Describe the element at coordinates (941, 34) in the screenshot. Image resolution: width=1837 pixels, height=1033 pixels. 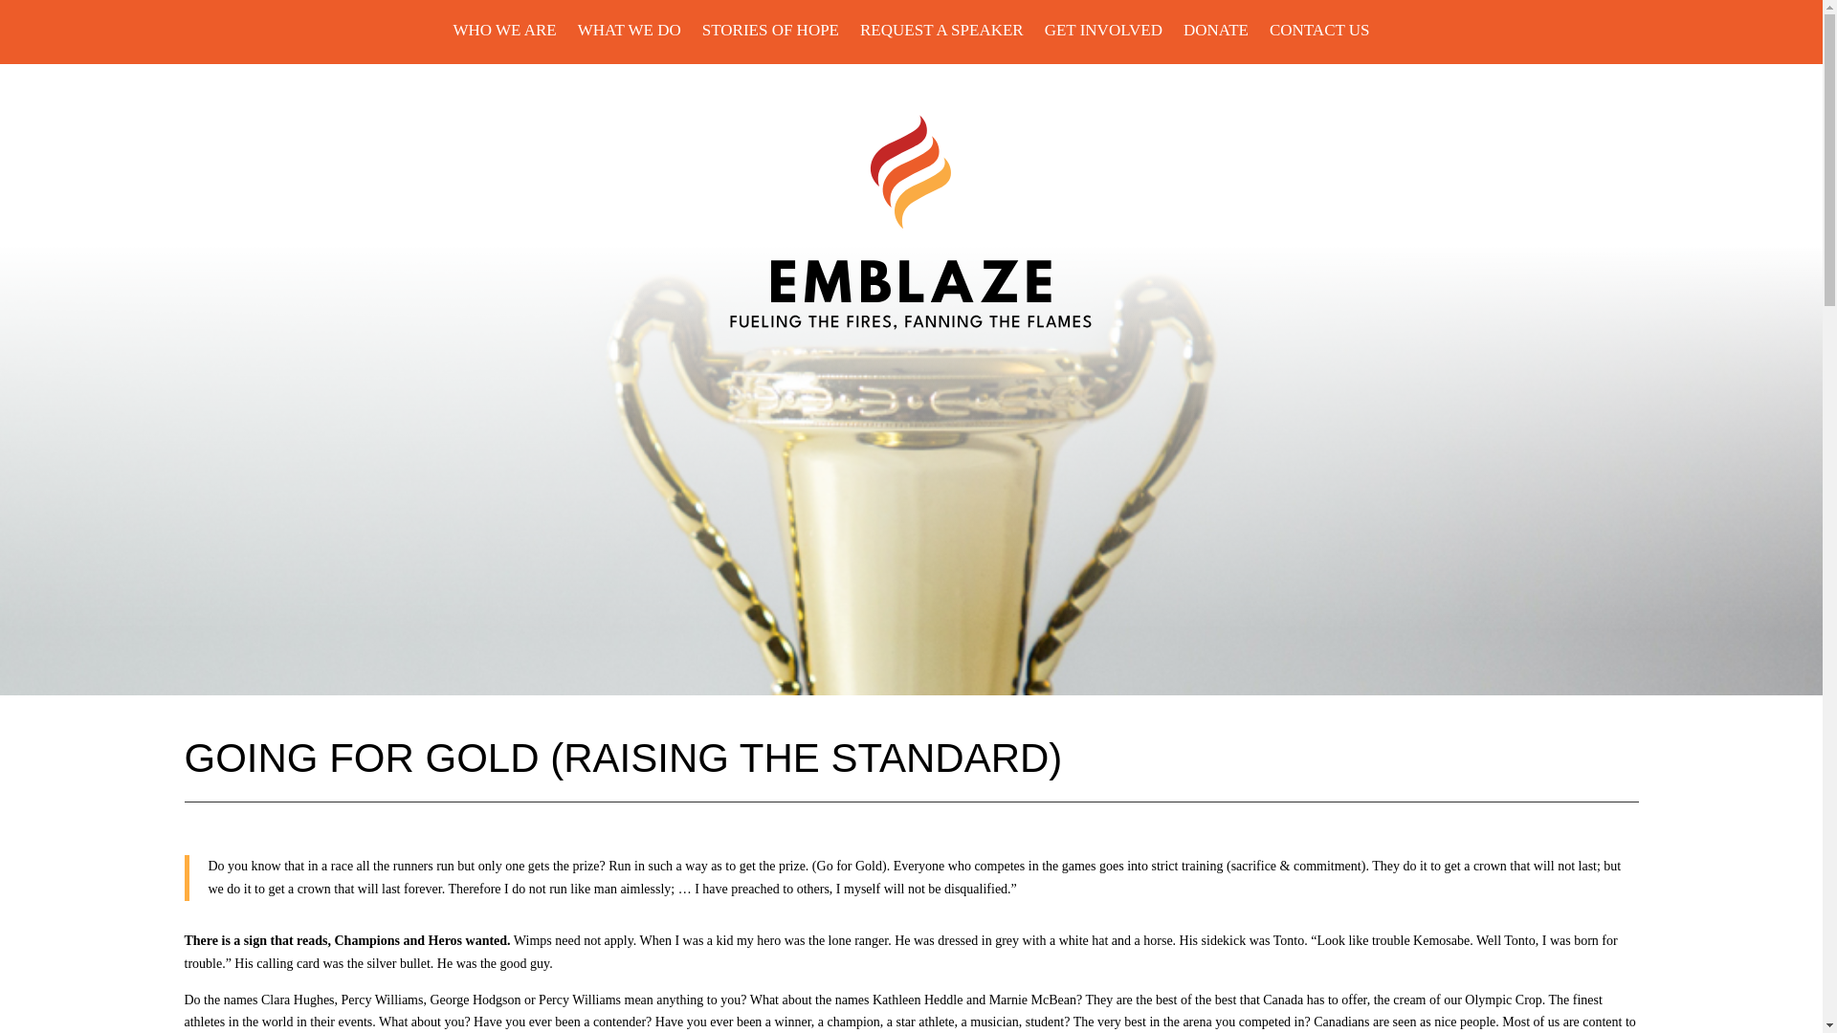
I see `REQUEST A SPEAKER` at that location.